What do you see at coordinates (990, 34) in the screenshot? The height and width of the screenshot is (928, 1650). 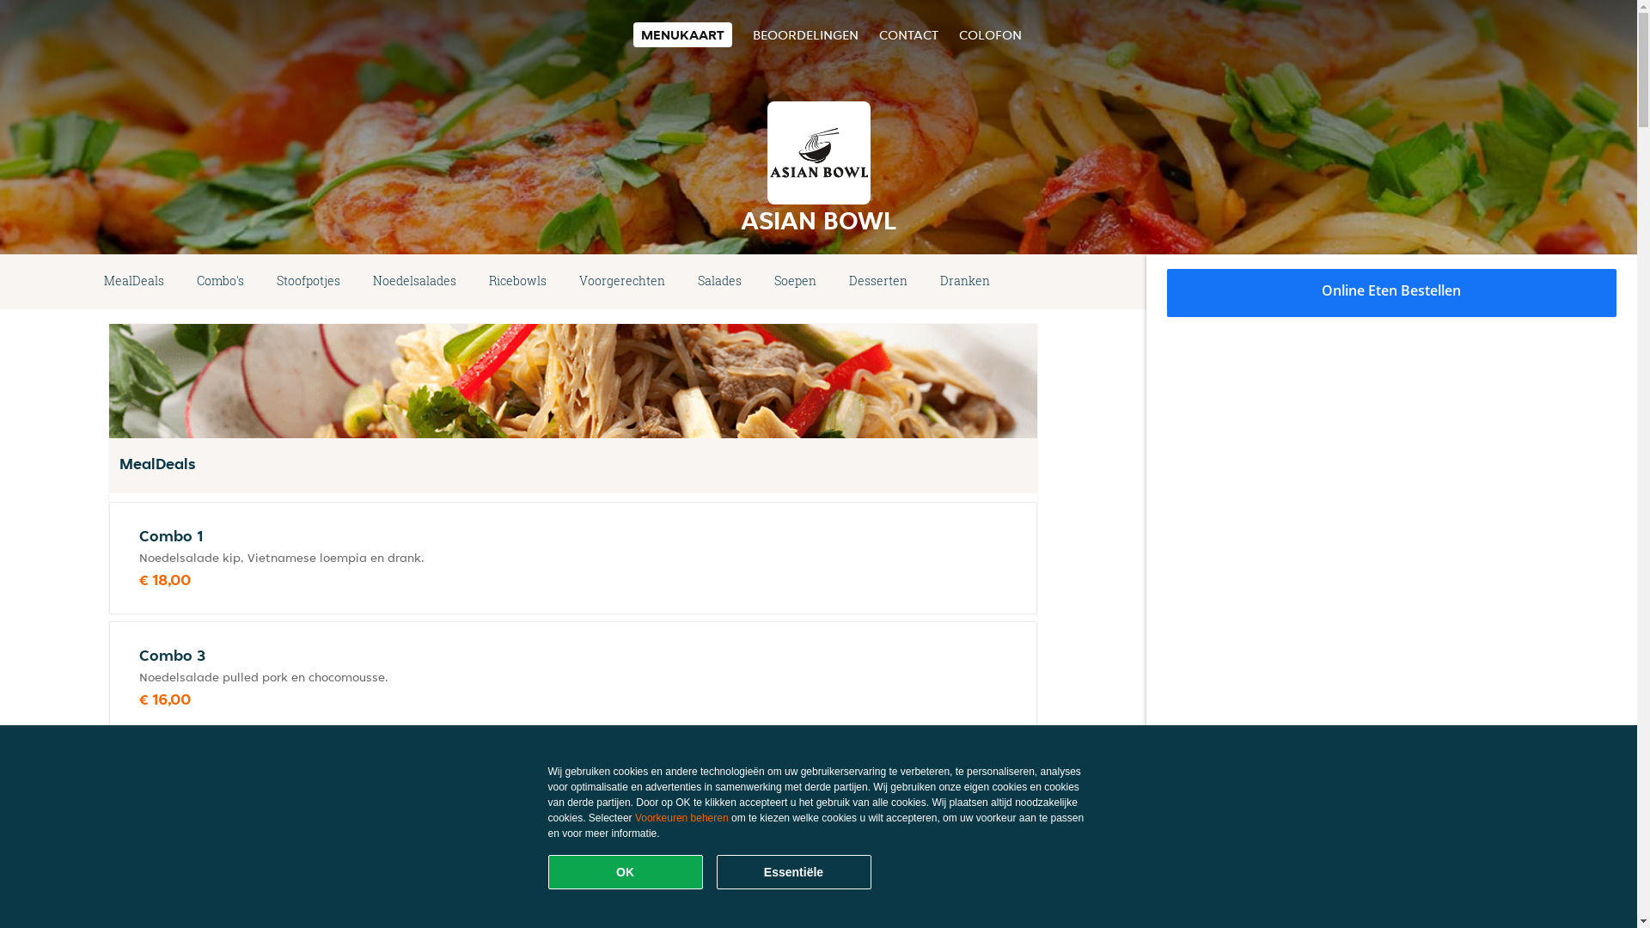 I see `COLOFON` at bounding box center [990, 34].